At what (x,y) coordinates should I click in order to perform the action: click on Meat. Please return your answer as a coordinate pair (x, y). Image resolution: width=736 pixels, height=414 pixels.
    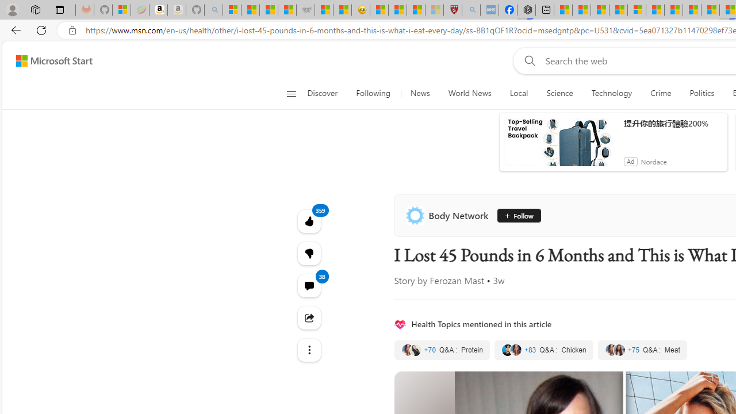
    Looking at the image, I should click on (642, 350).